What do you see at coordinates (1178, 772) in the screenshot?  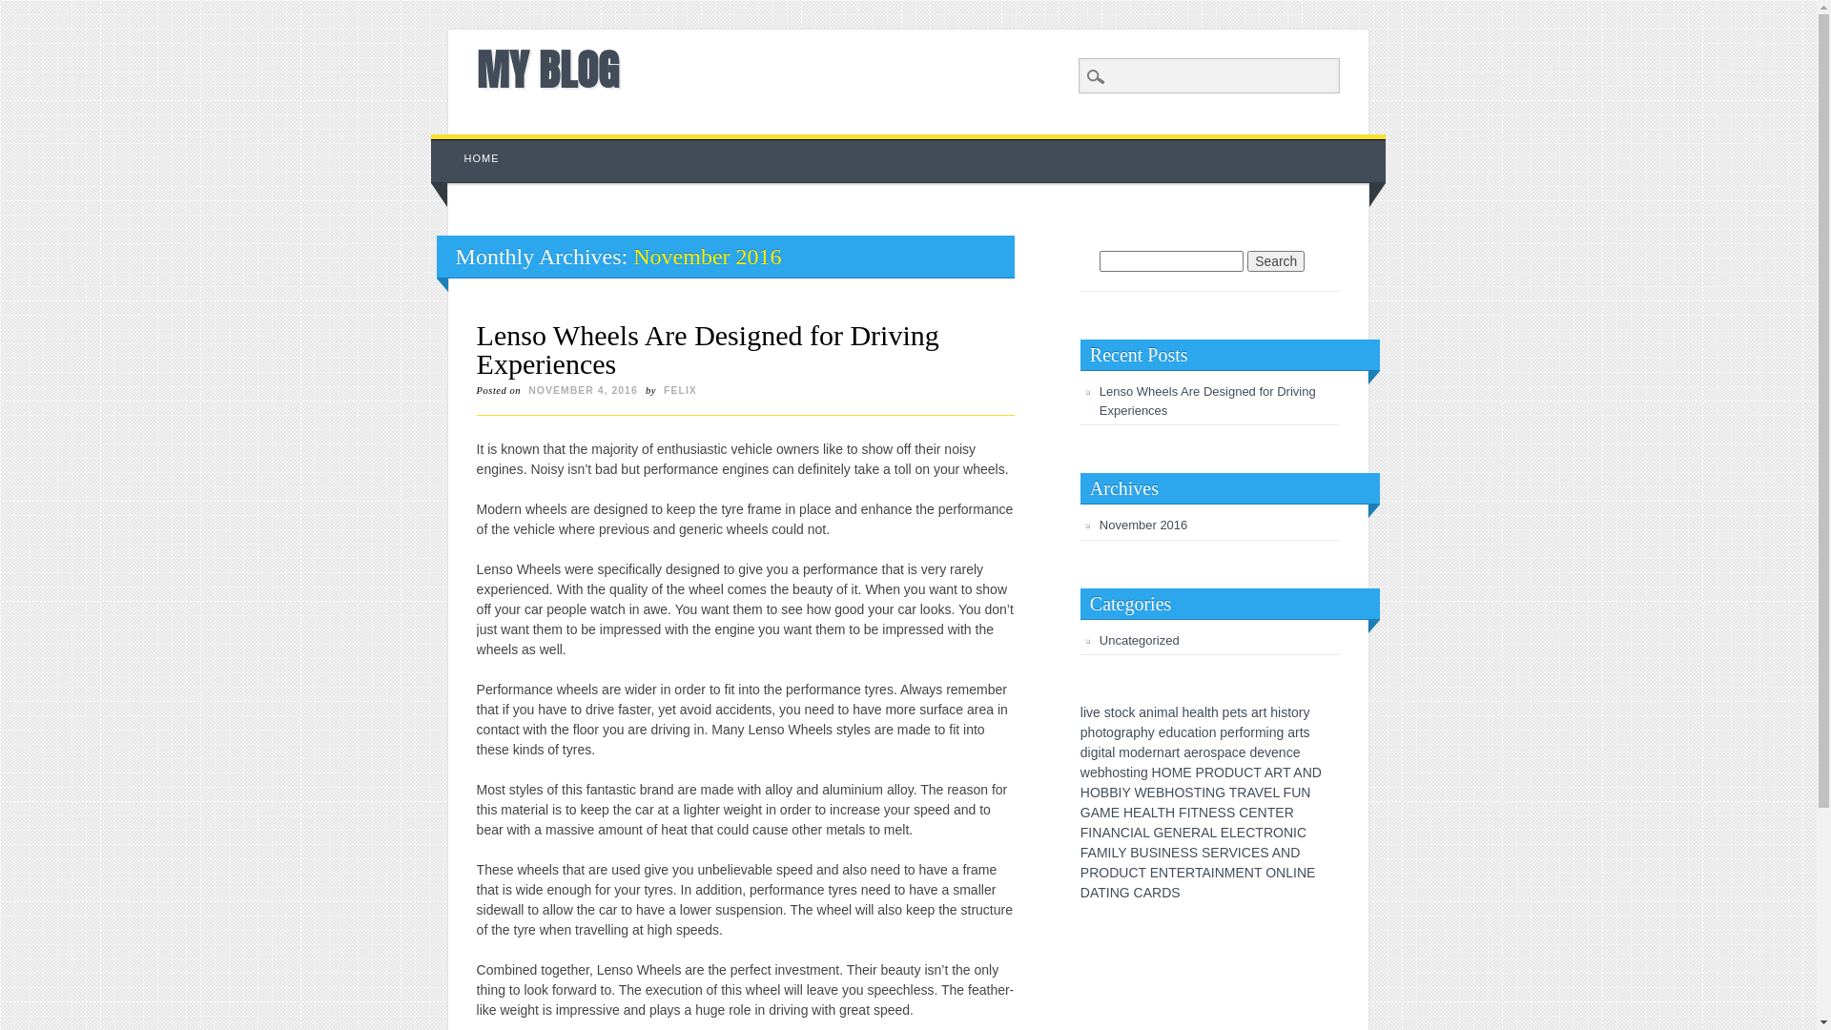 I see `M` at bounding box center [1178, 772].